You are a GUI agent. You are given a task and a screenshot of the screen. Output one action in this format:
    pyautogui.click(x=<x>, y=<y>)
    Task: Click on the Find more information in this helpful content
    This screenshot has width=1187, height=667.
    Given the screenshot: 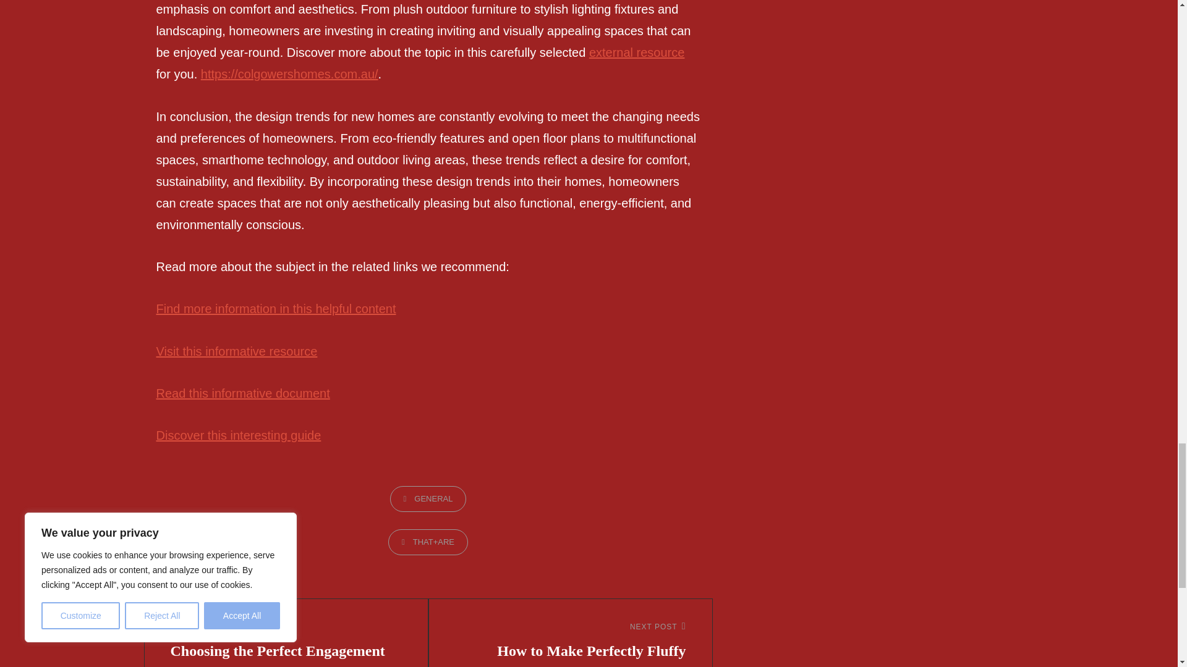 What is the action you would take?
    pyautogui.click(x=275, y=309)
    